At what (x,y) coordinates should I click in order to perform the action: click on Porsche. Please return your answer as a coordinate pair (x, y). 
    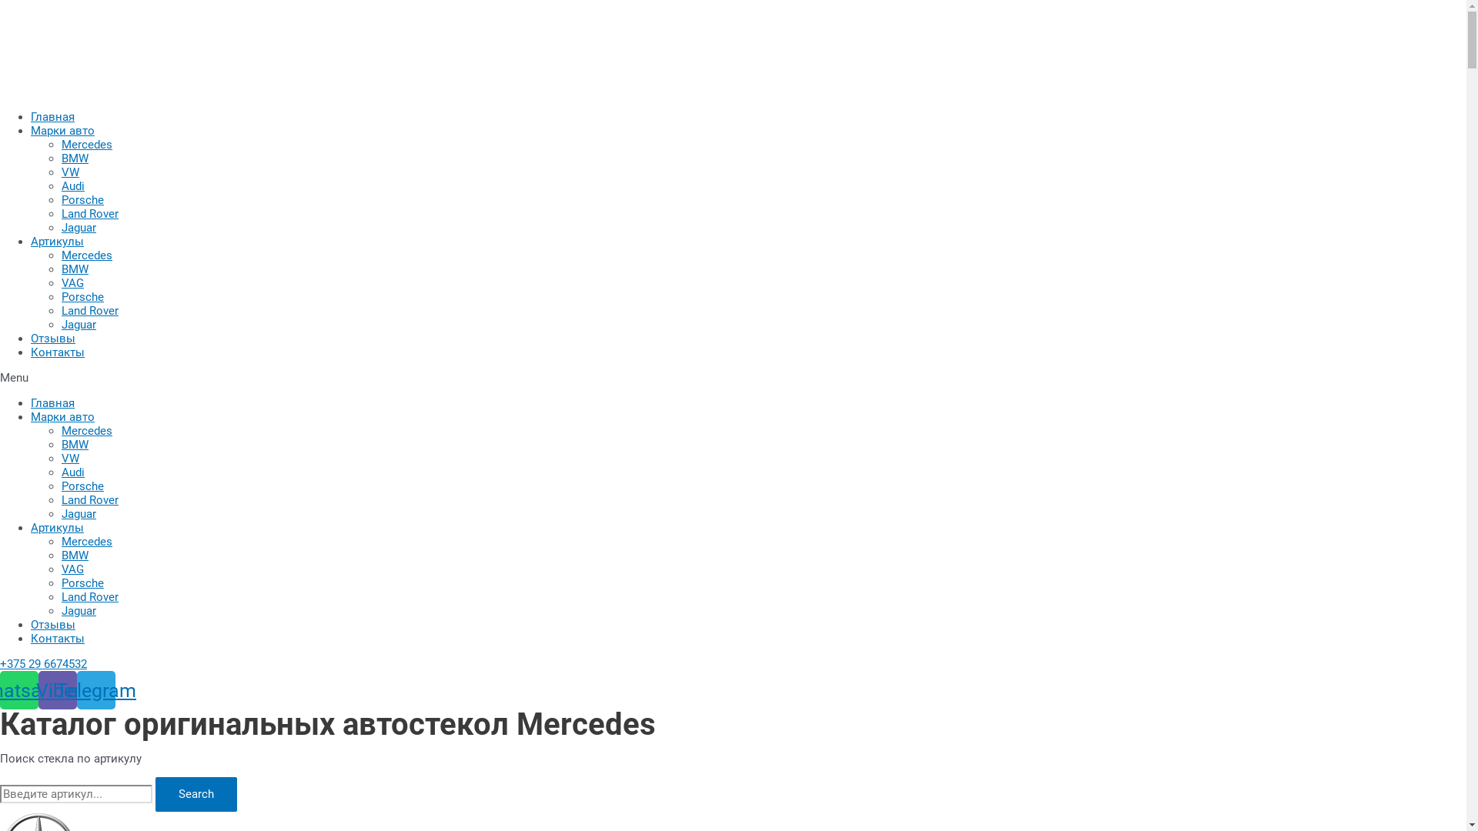
    Looking at the image, I should click on (83, 297).